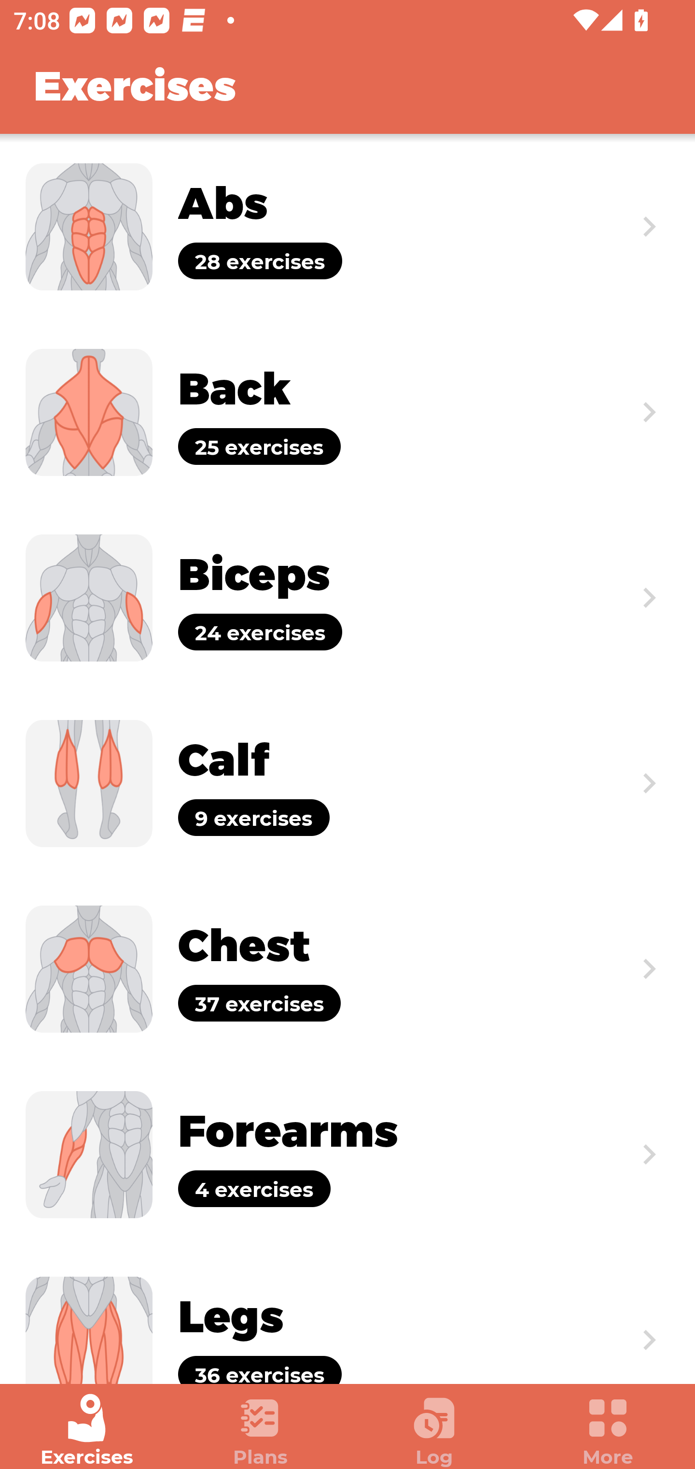 The image size is (695, 1469). What do you see at coordinates (434, 1430) in the screenshot?
I see `Log` at bounding box center [434, 1430].